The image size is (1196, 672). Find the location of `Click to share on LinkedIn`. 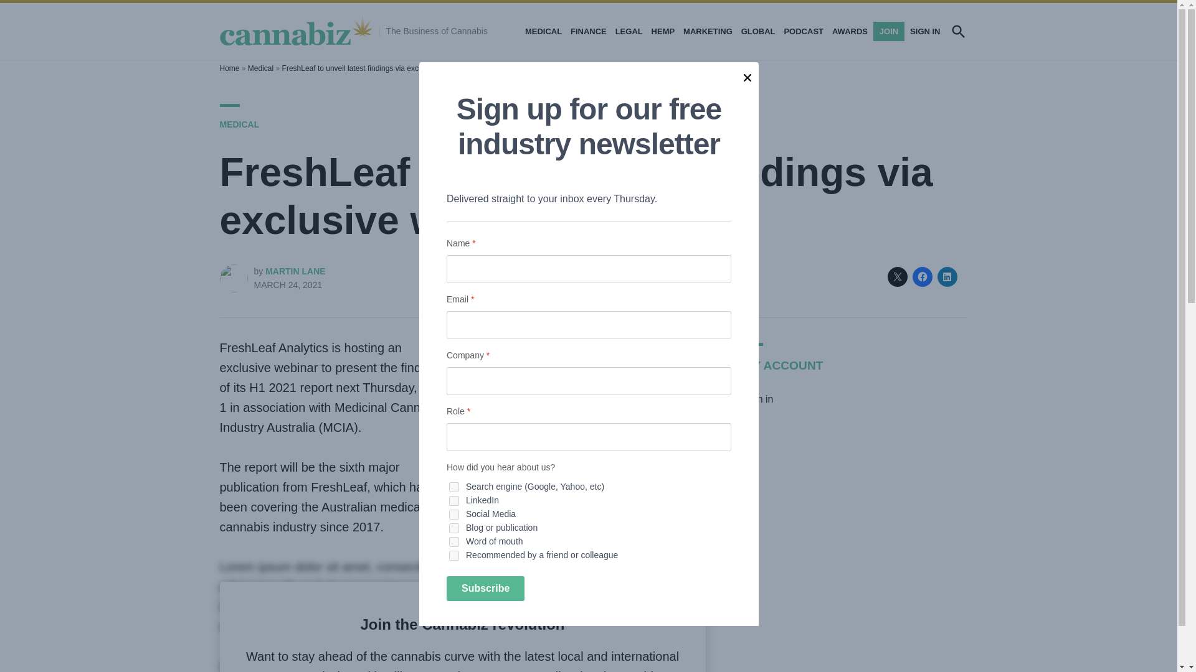

Click to share on LinkedIn is located at coordinates (947, 276).